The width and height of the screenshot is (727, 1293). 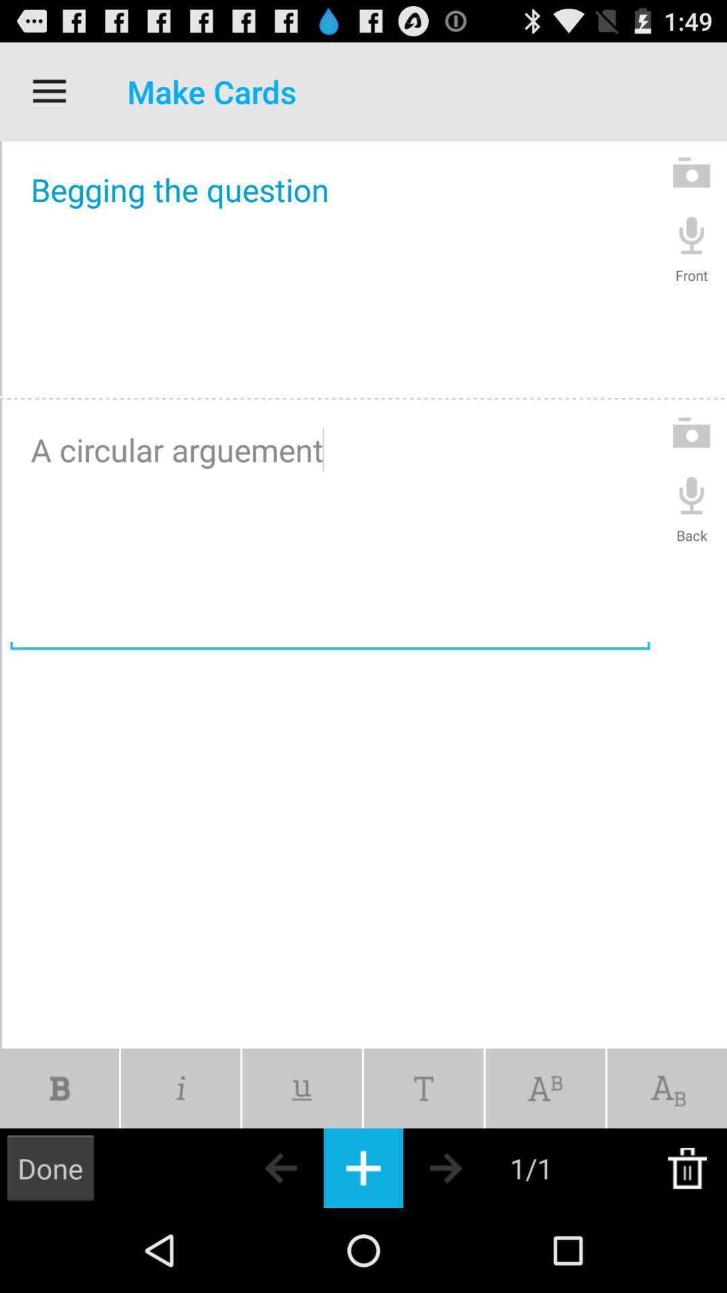 I want to click on choose the item above the done icon, so click(x=59, y=1088).